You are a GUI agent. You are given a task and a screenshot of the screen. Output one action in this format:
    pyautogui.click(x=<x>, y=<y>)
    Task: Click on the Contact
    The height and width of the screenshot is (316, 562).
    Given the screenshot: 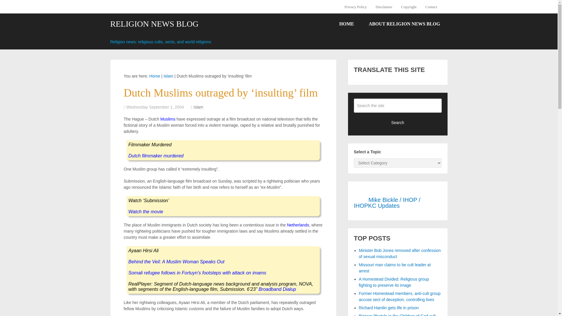 What is the action you would take?
    pyautogui.click(x=431, y=7)
    